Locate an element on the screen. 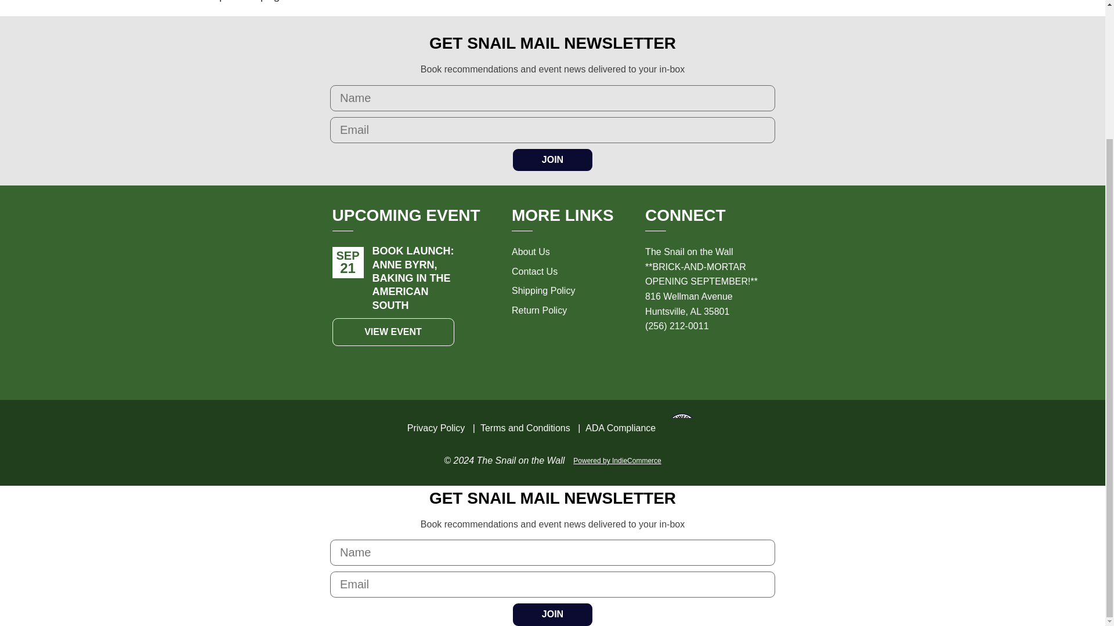  Shipping Policy is located at coordinates (543, 290).